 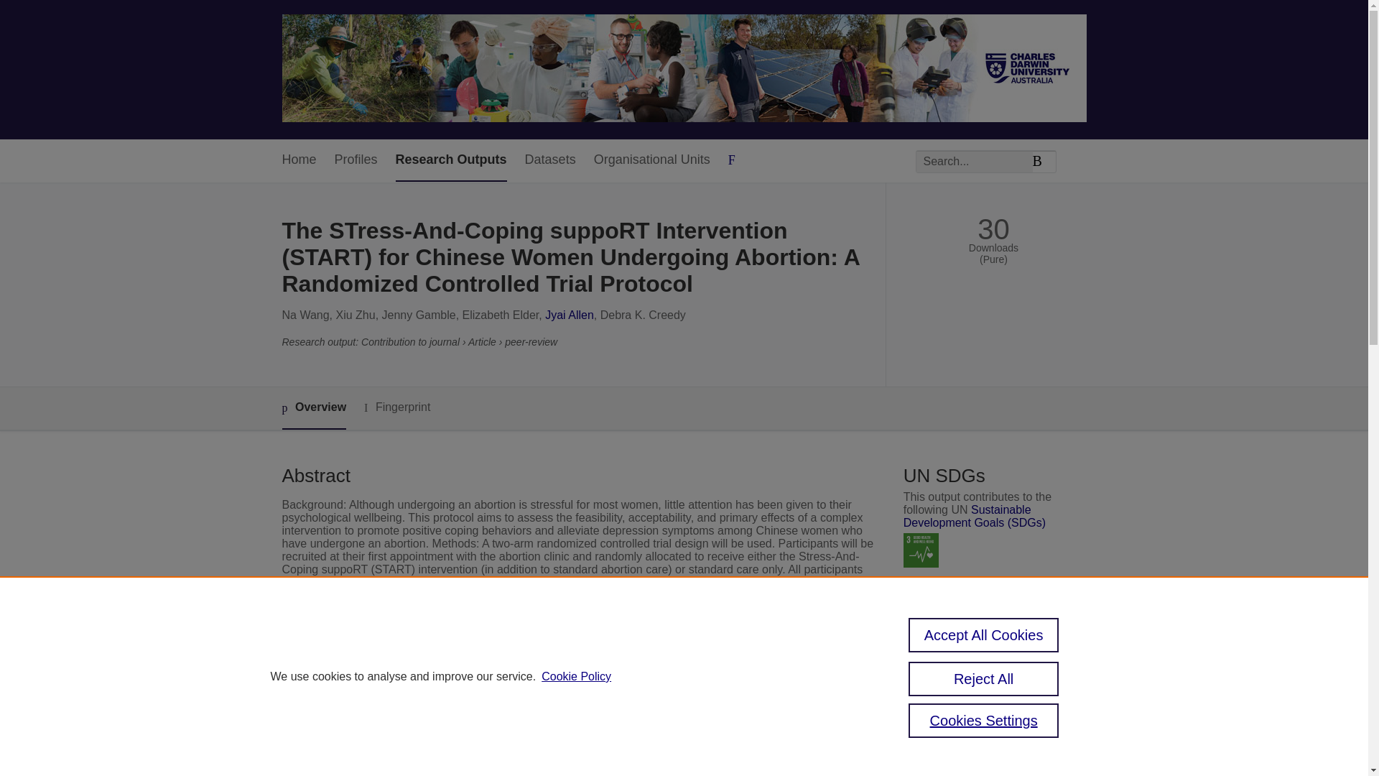 I want to click on Link to publication in Scopus, so click(x=990, y=726).